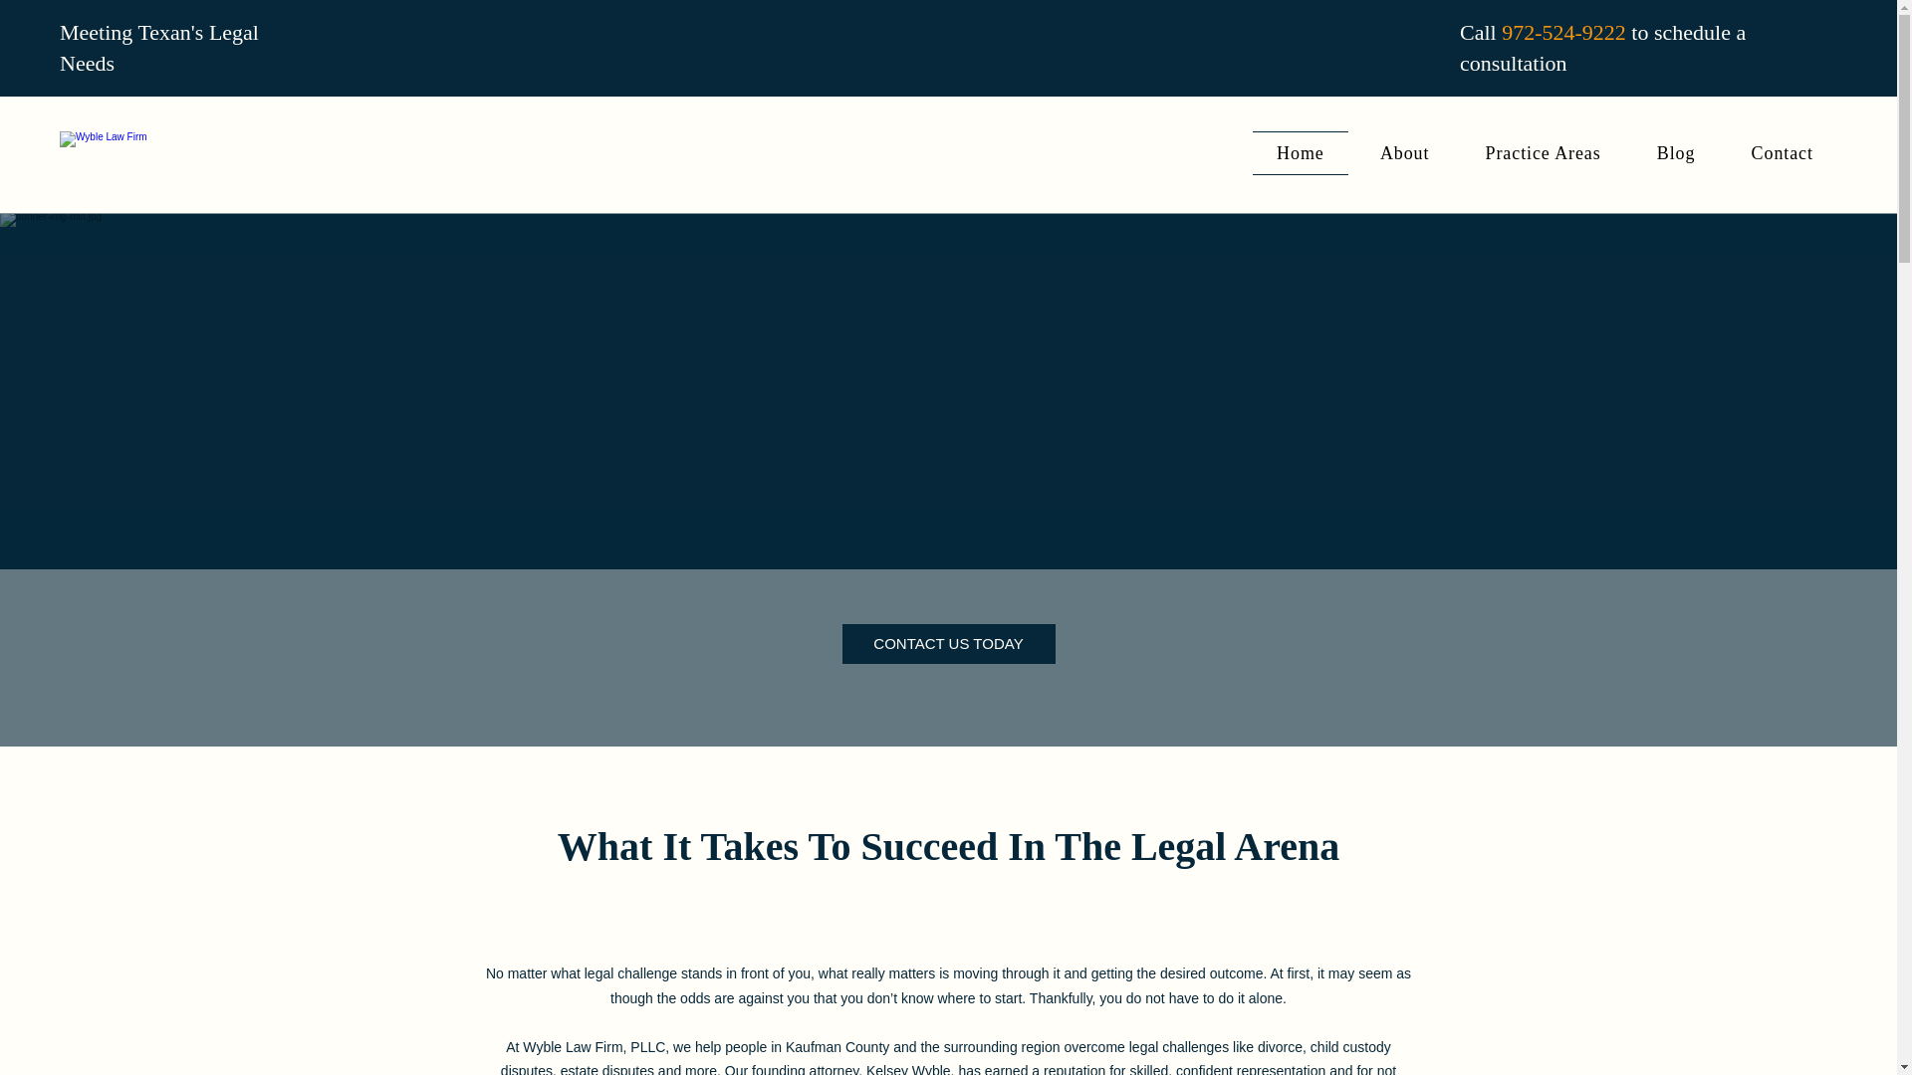  I want to click on Blog, so click(1675, 153).